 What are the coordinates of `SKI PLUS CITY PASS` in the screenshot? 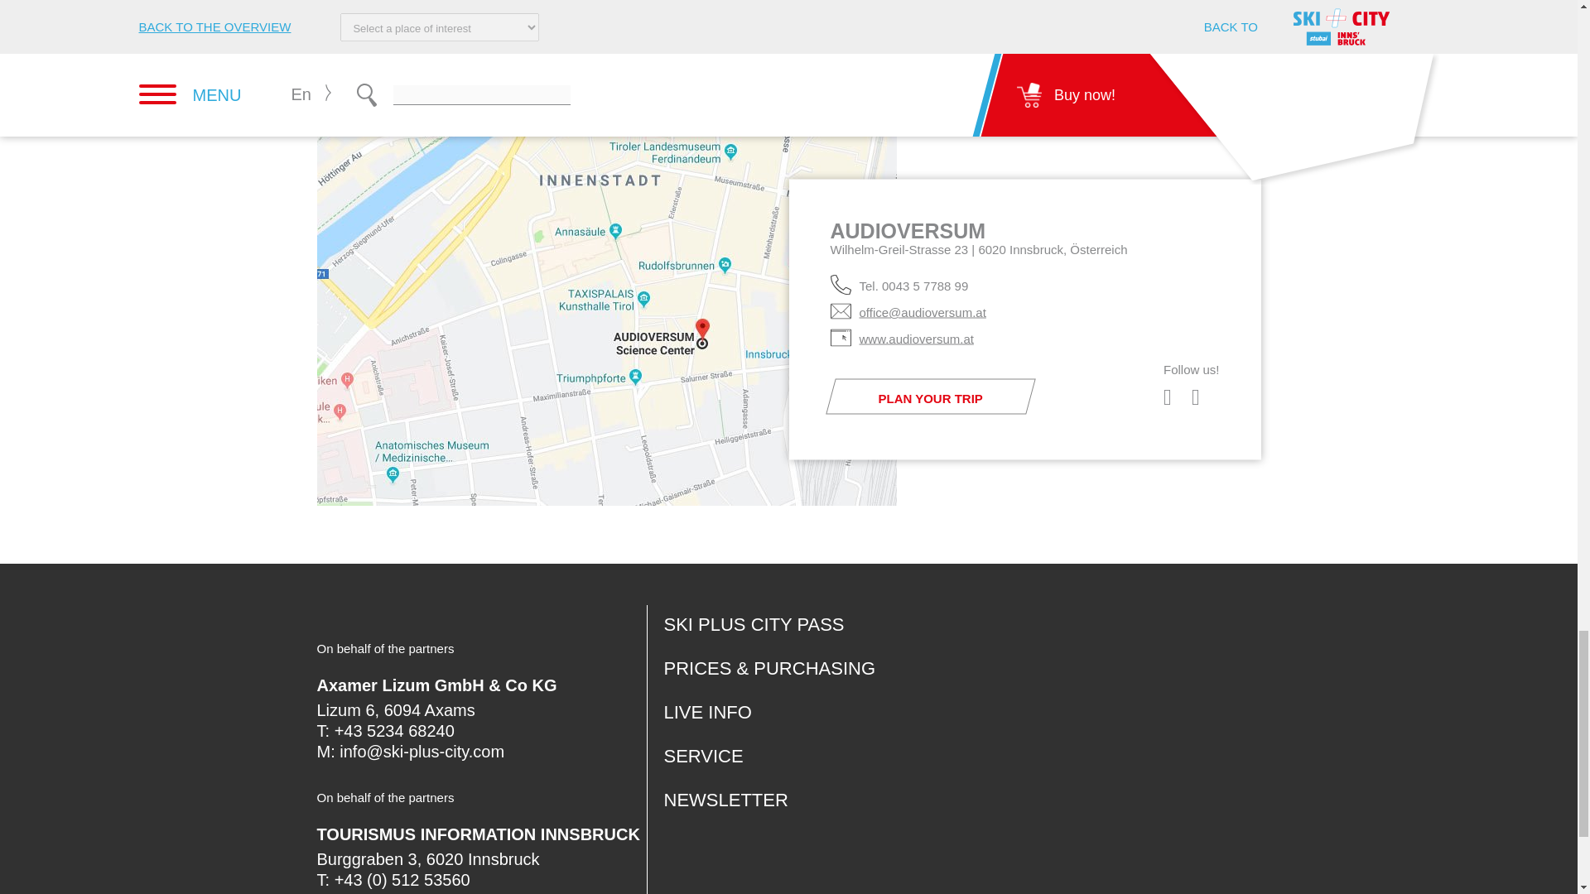 It's located at (754, 624).